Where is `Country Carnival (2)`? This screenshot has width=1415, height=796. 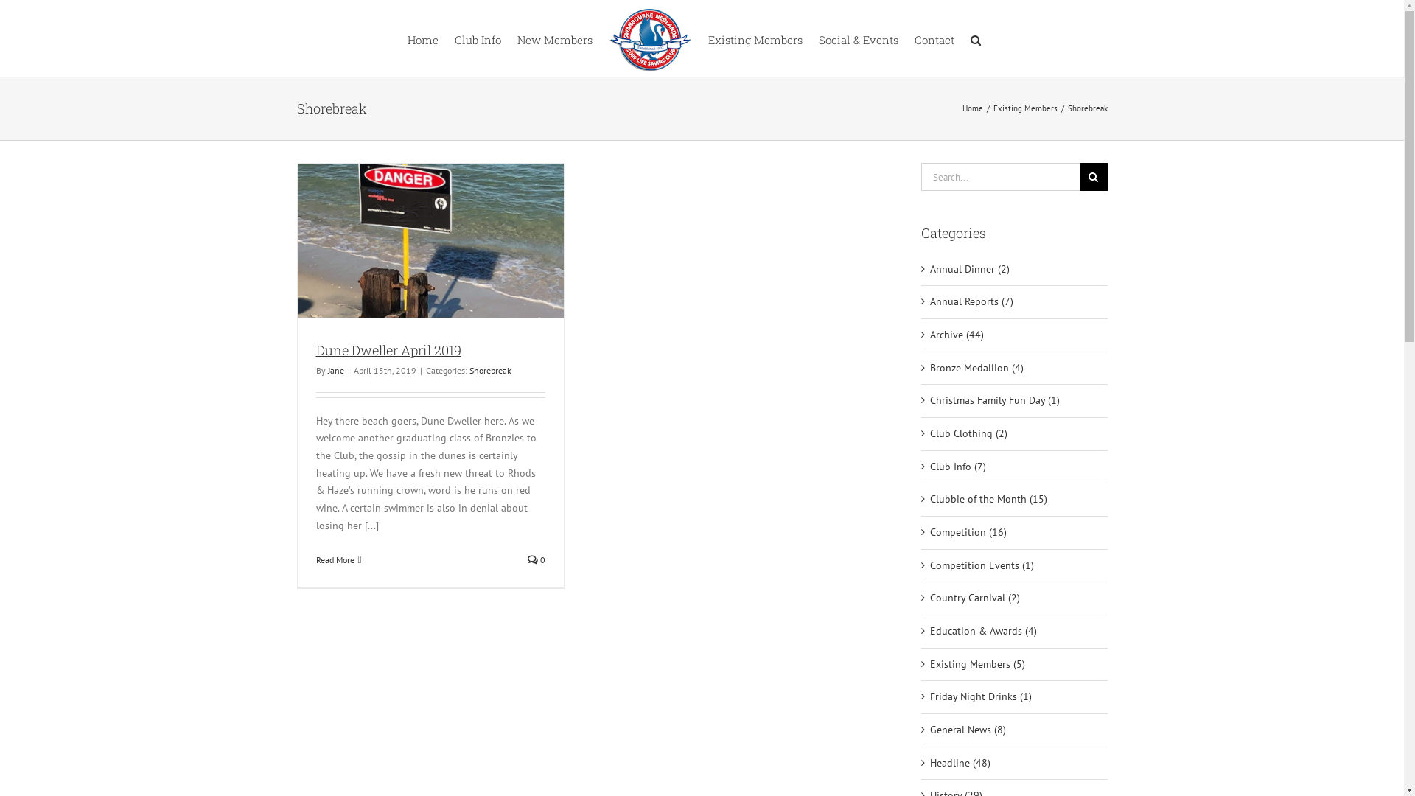 Country Carnival (2) is located at coordinates (1016, 598).